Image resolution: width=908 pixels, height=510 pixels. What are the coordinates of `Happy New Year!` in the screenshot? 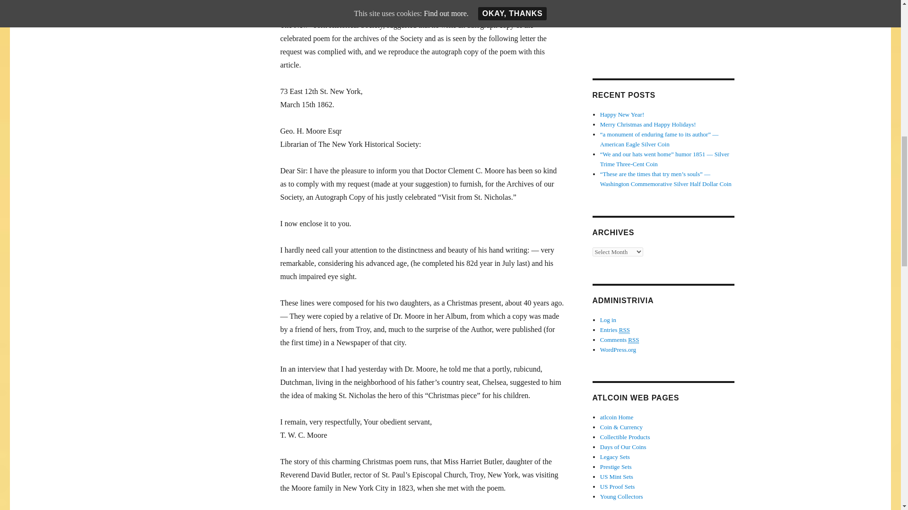 It's located at (622, 114).